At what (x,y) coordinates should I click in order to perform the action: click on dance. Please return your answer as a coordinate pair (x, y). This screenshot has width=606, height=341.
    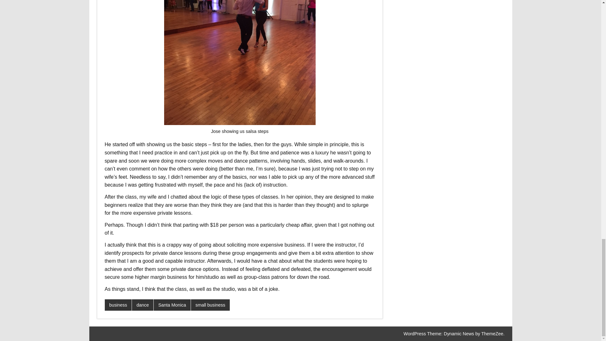
    Looking at the image, I should click on (143, 305).